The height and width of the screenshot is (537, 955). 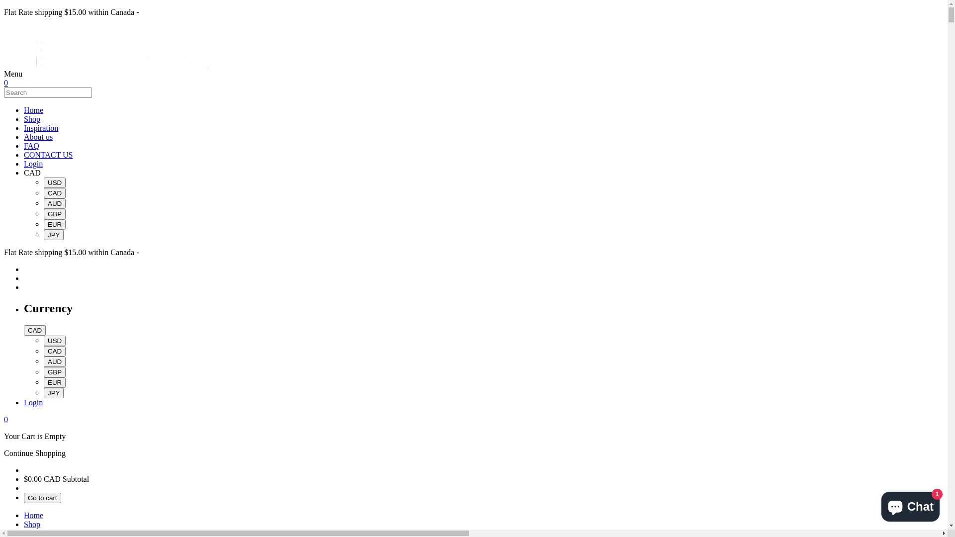 What do you see at coordinates (55, 183) in the screenshot?
I see `USD` at bounding box center [55, 183].